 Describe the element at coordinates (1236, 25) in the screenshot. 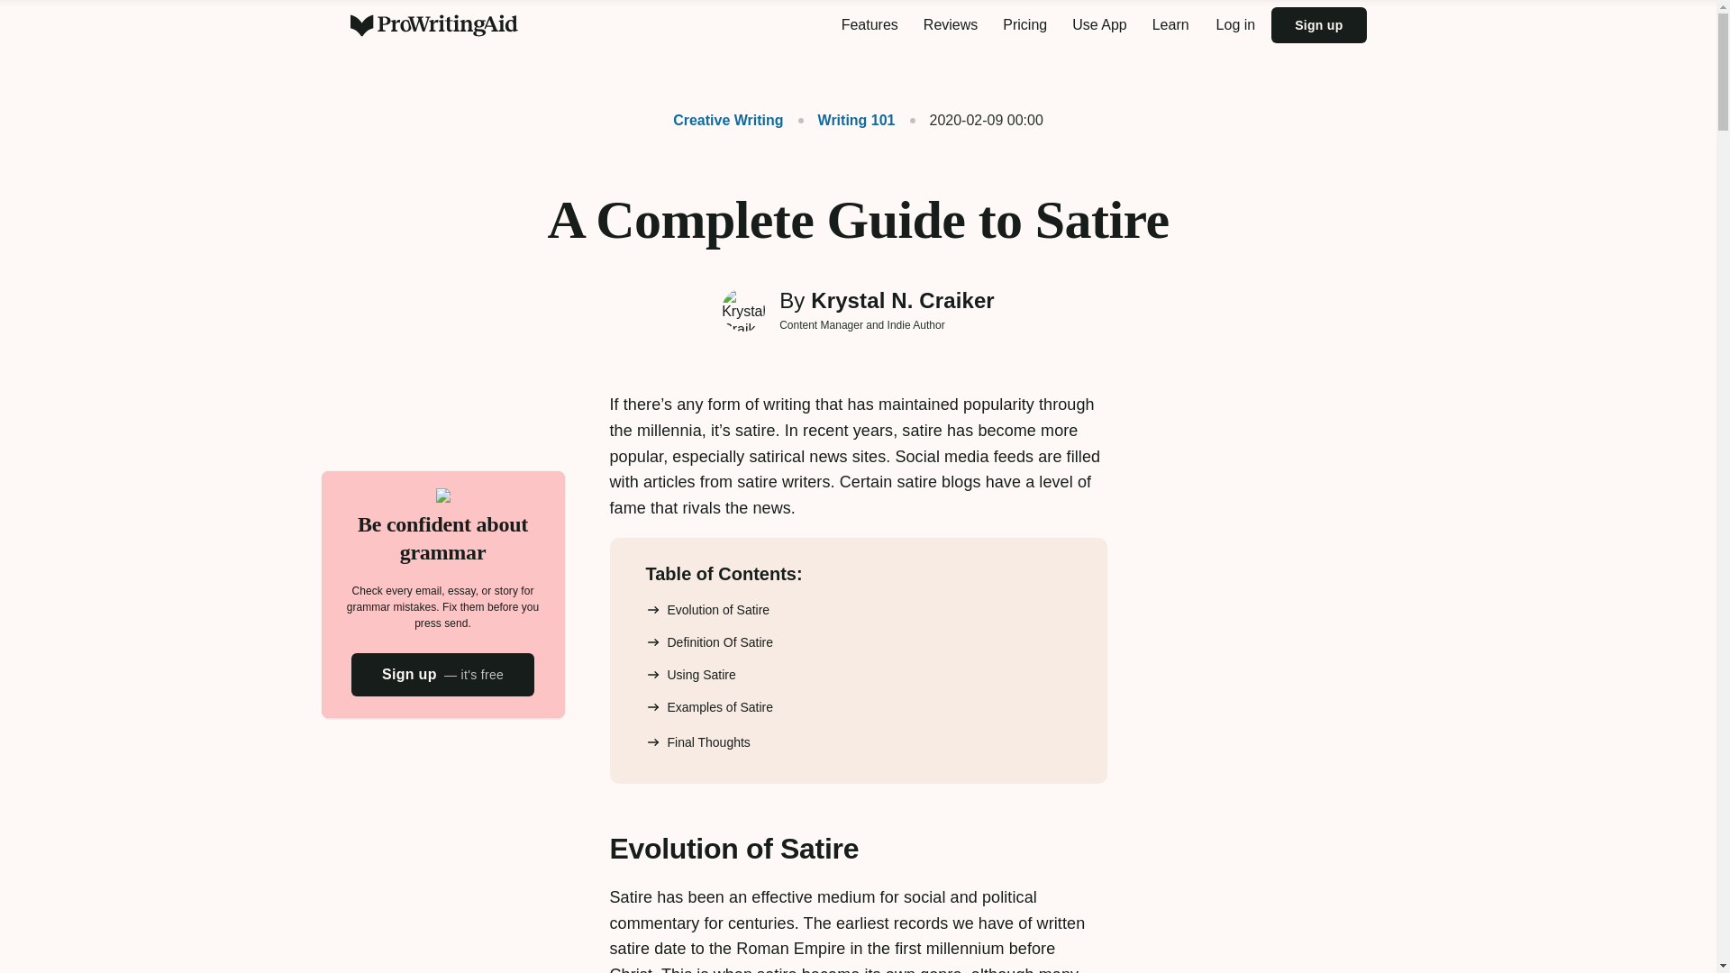

I see `Log in` at that location.